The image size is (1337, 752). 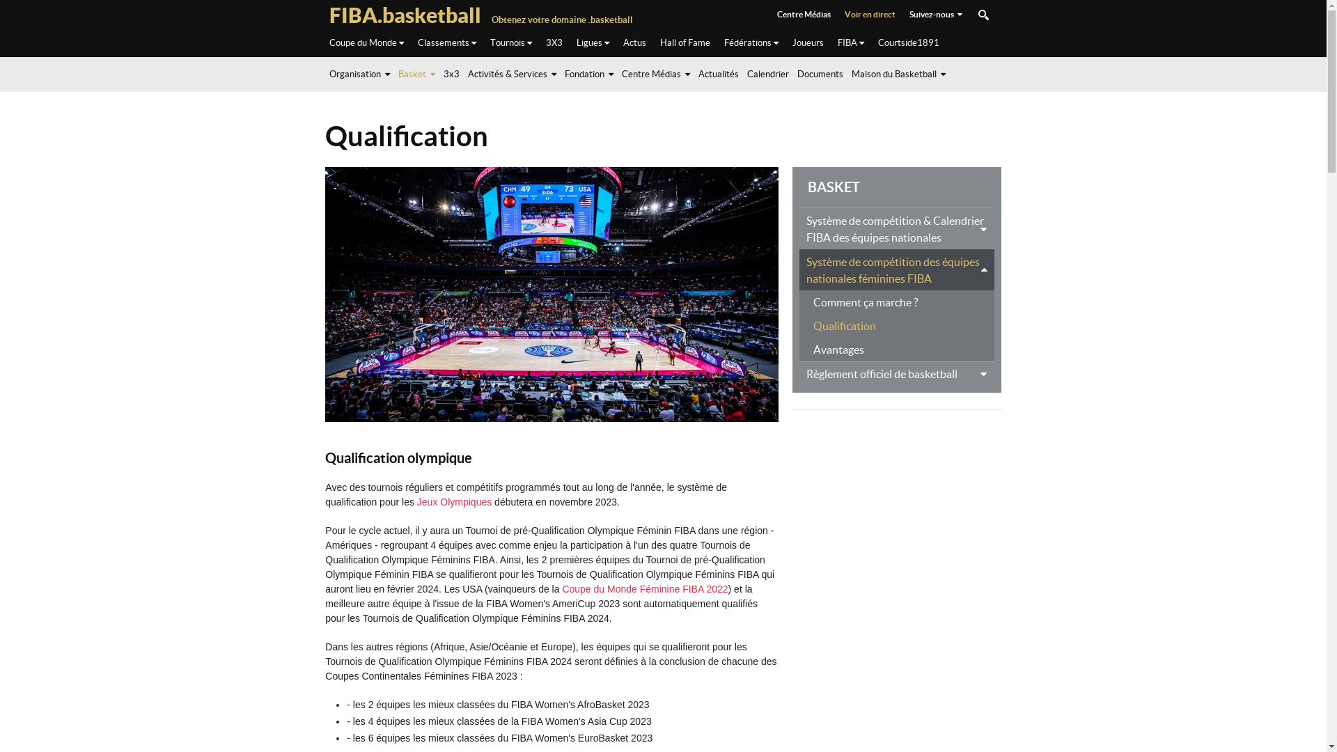 I want to click on Joueurs, so click(x=808, y=43).